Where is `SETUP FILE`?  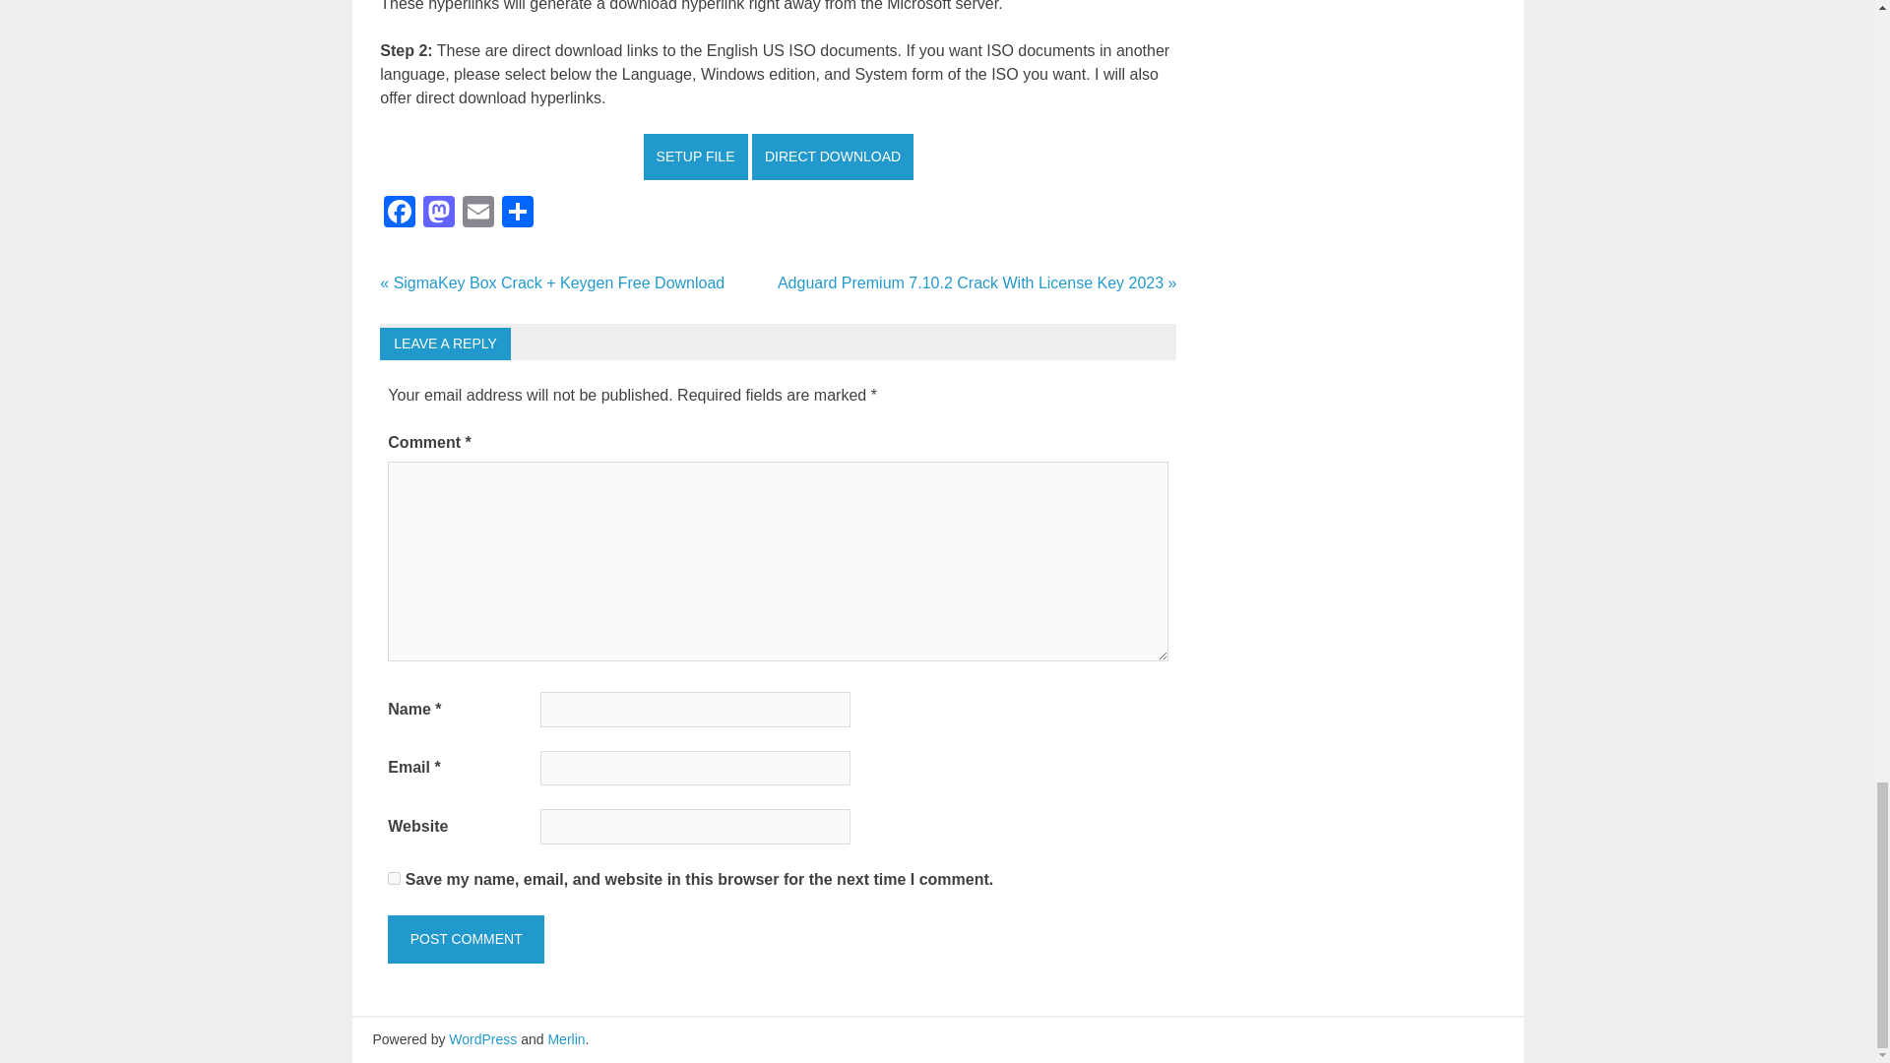 SETUP FILE is located at coordinates (696, 156).